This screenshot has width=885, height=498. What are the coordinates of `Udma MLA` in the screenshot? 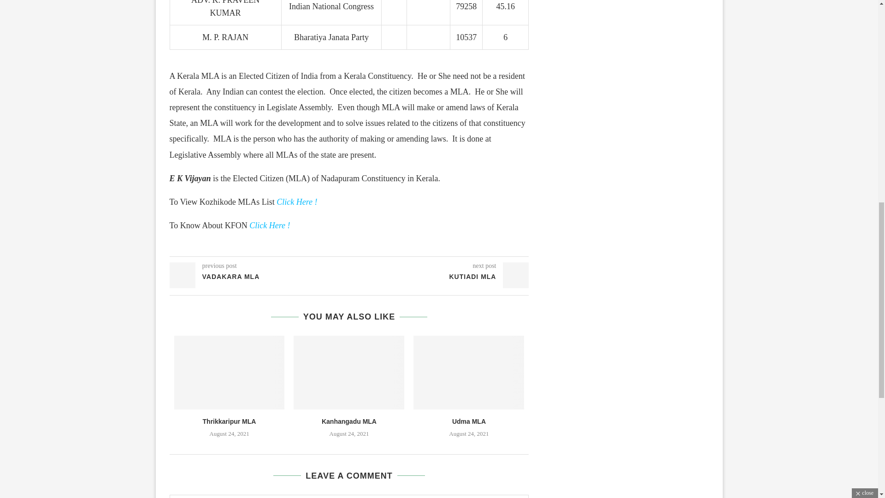 It's located at (468, 372).